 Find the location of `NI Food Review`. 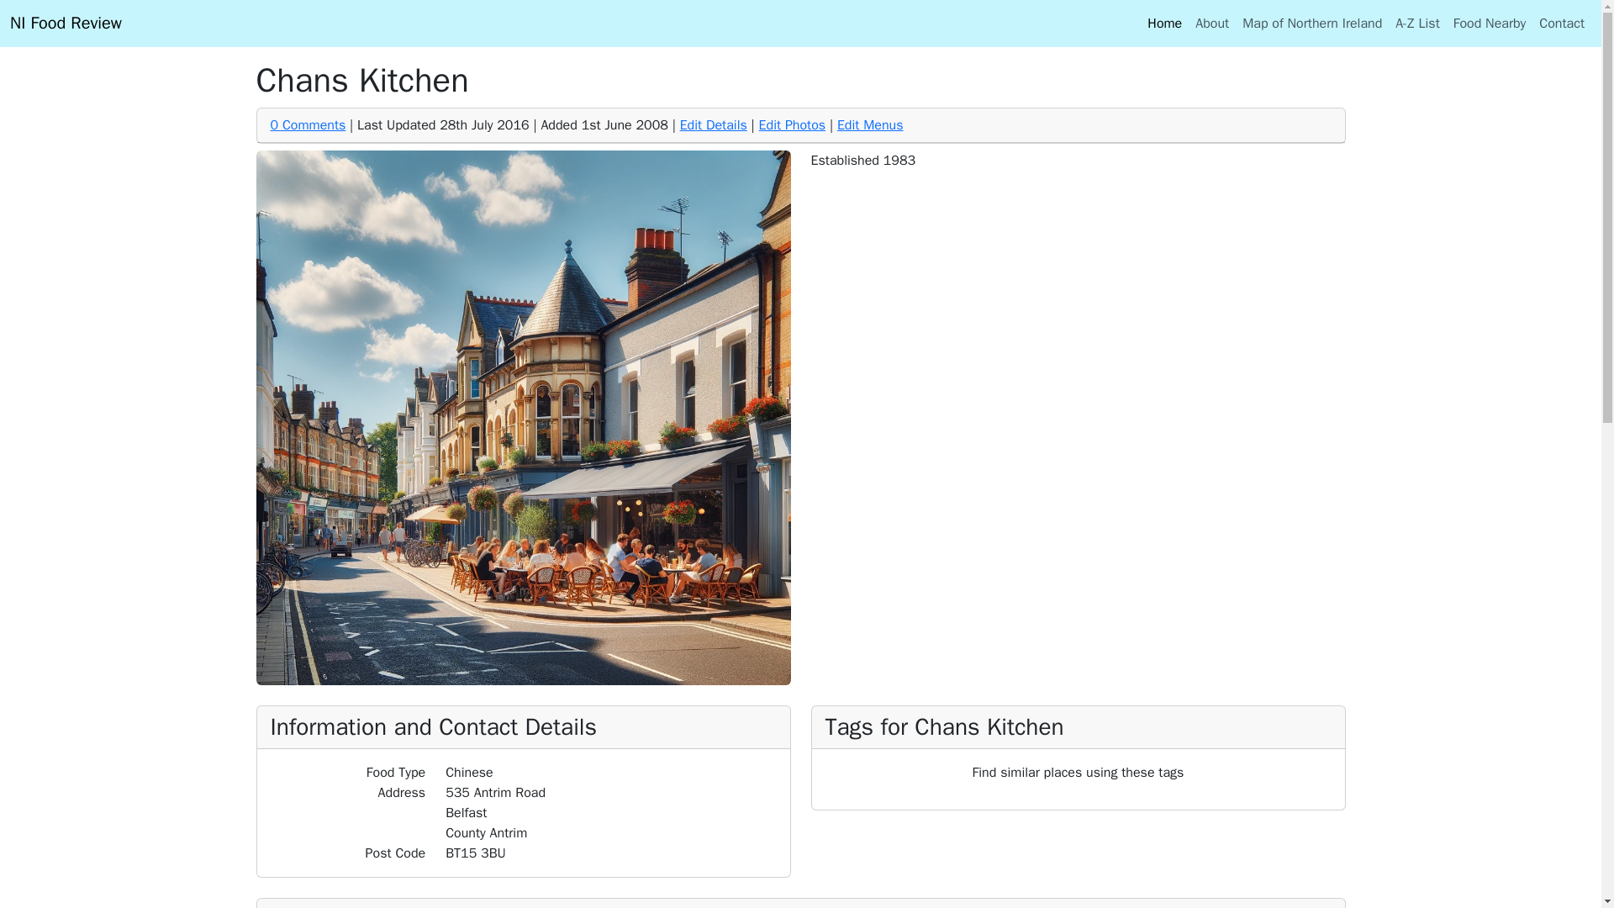

NI Food Review is located at coordinates (66, 23).